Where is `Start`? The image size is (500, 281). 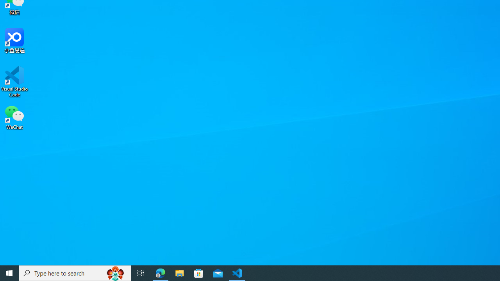
Start is located at coordinates (9, 273).